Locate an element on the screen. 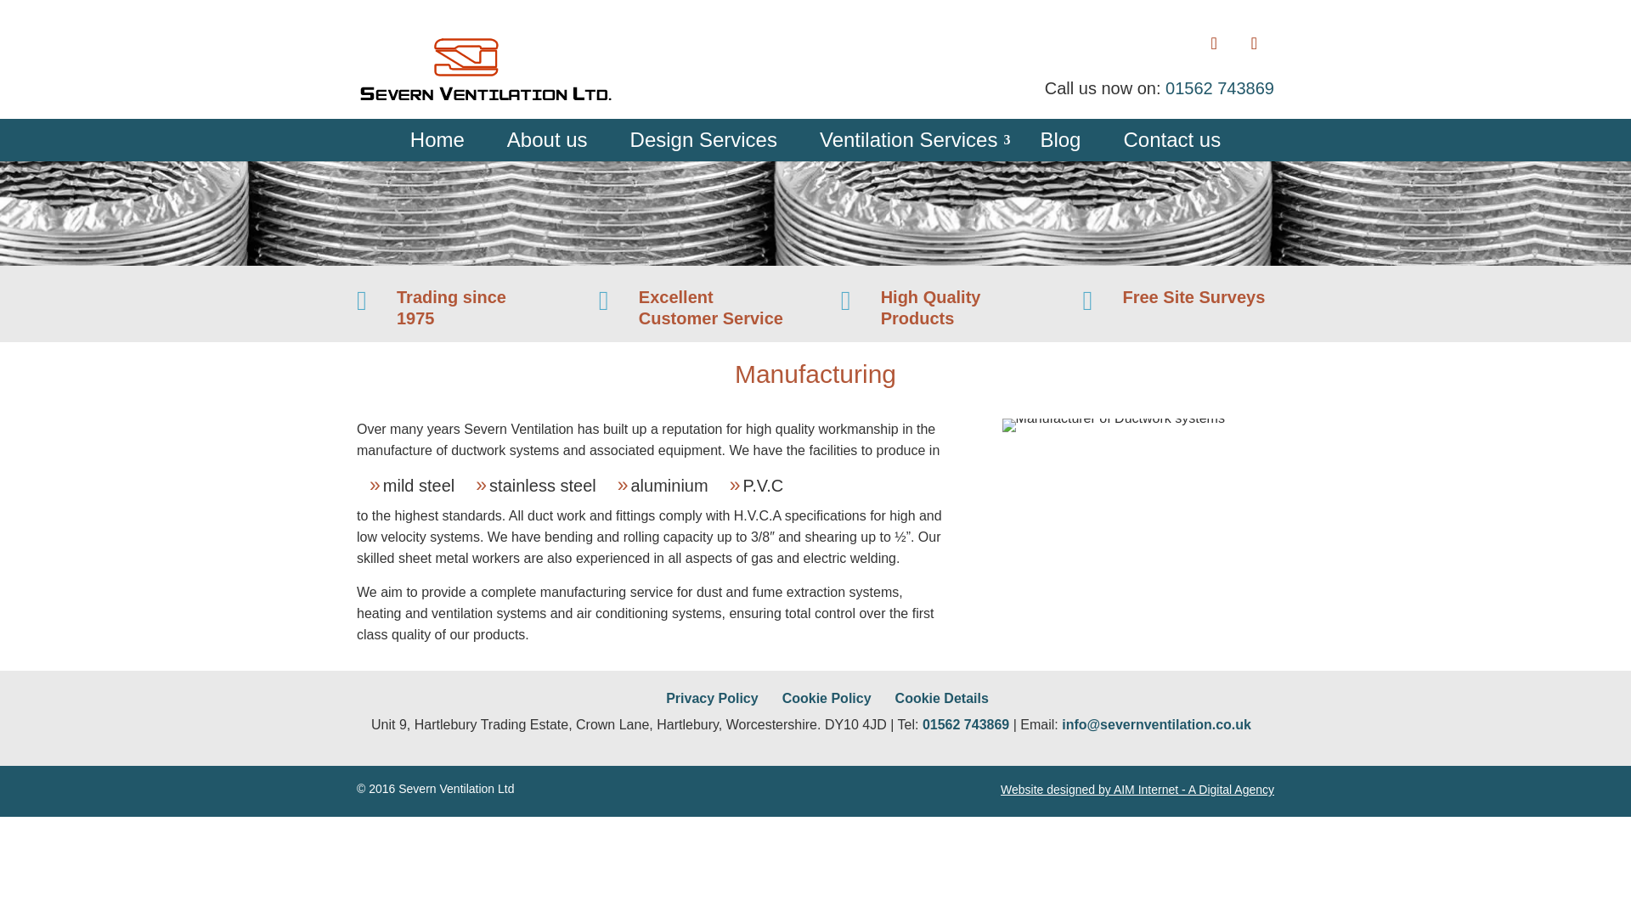 The width and height of the screenshot is (1631, 917). Home is located at coordinates (437, 140).